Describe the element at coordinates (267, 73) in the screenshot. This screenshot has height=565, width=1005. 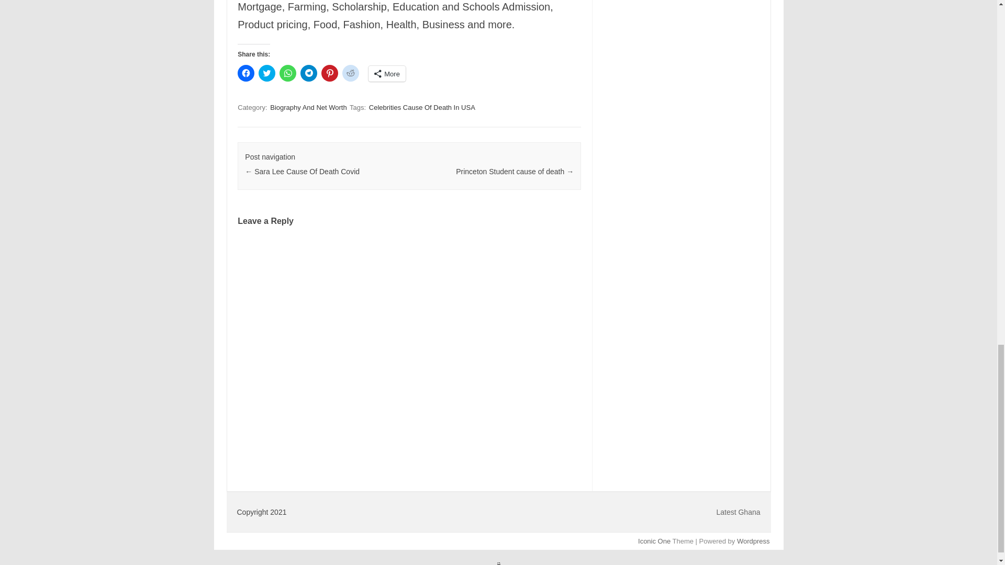
I see `Click to share on Twitter` at that location.